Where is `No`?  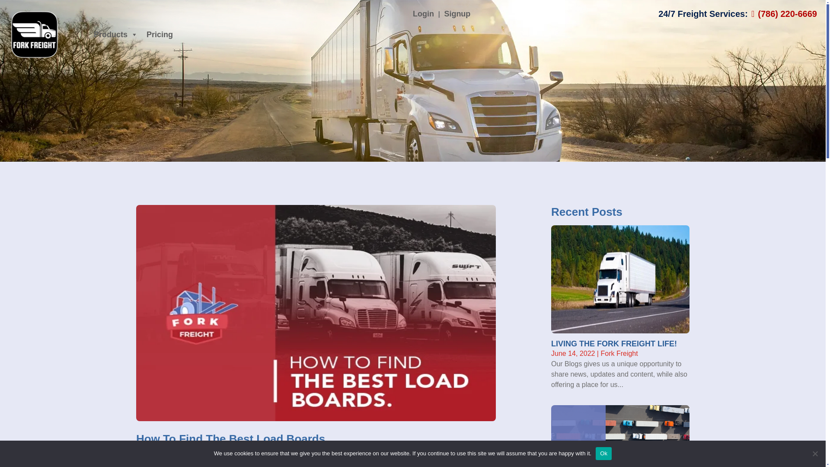 No is located at coordinates (815, 453).